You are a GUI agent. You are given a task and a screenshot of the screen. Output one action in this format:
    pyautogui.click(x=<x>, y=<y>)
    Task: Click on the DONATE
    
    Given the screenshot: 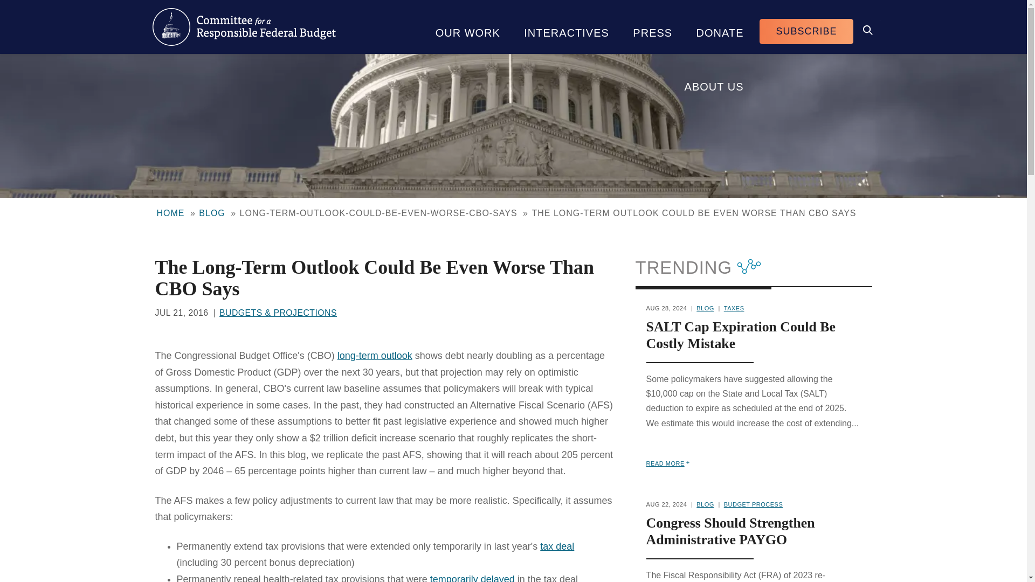 What is the action you would take?
    pyautogui.click(x=720, y=27)
    